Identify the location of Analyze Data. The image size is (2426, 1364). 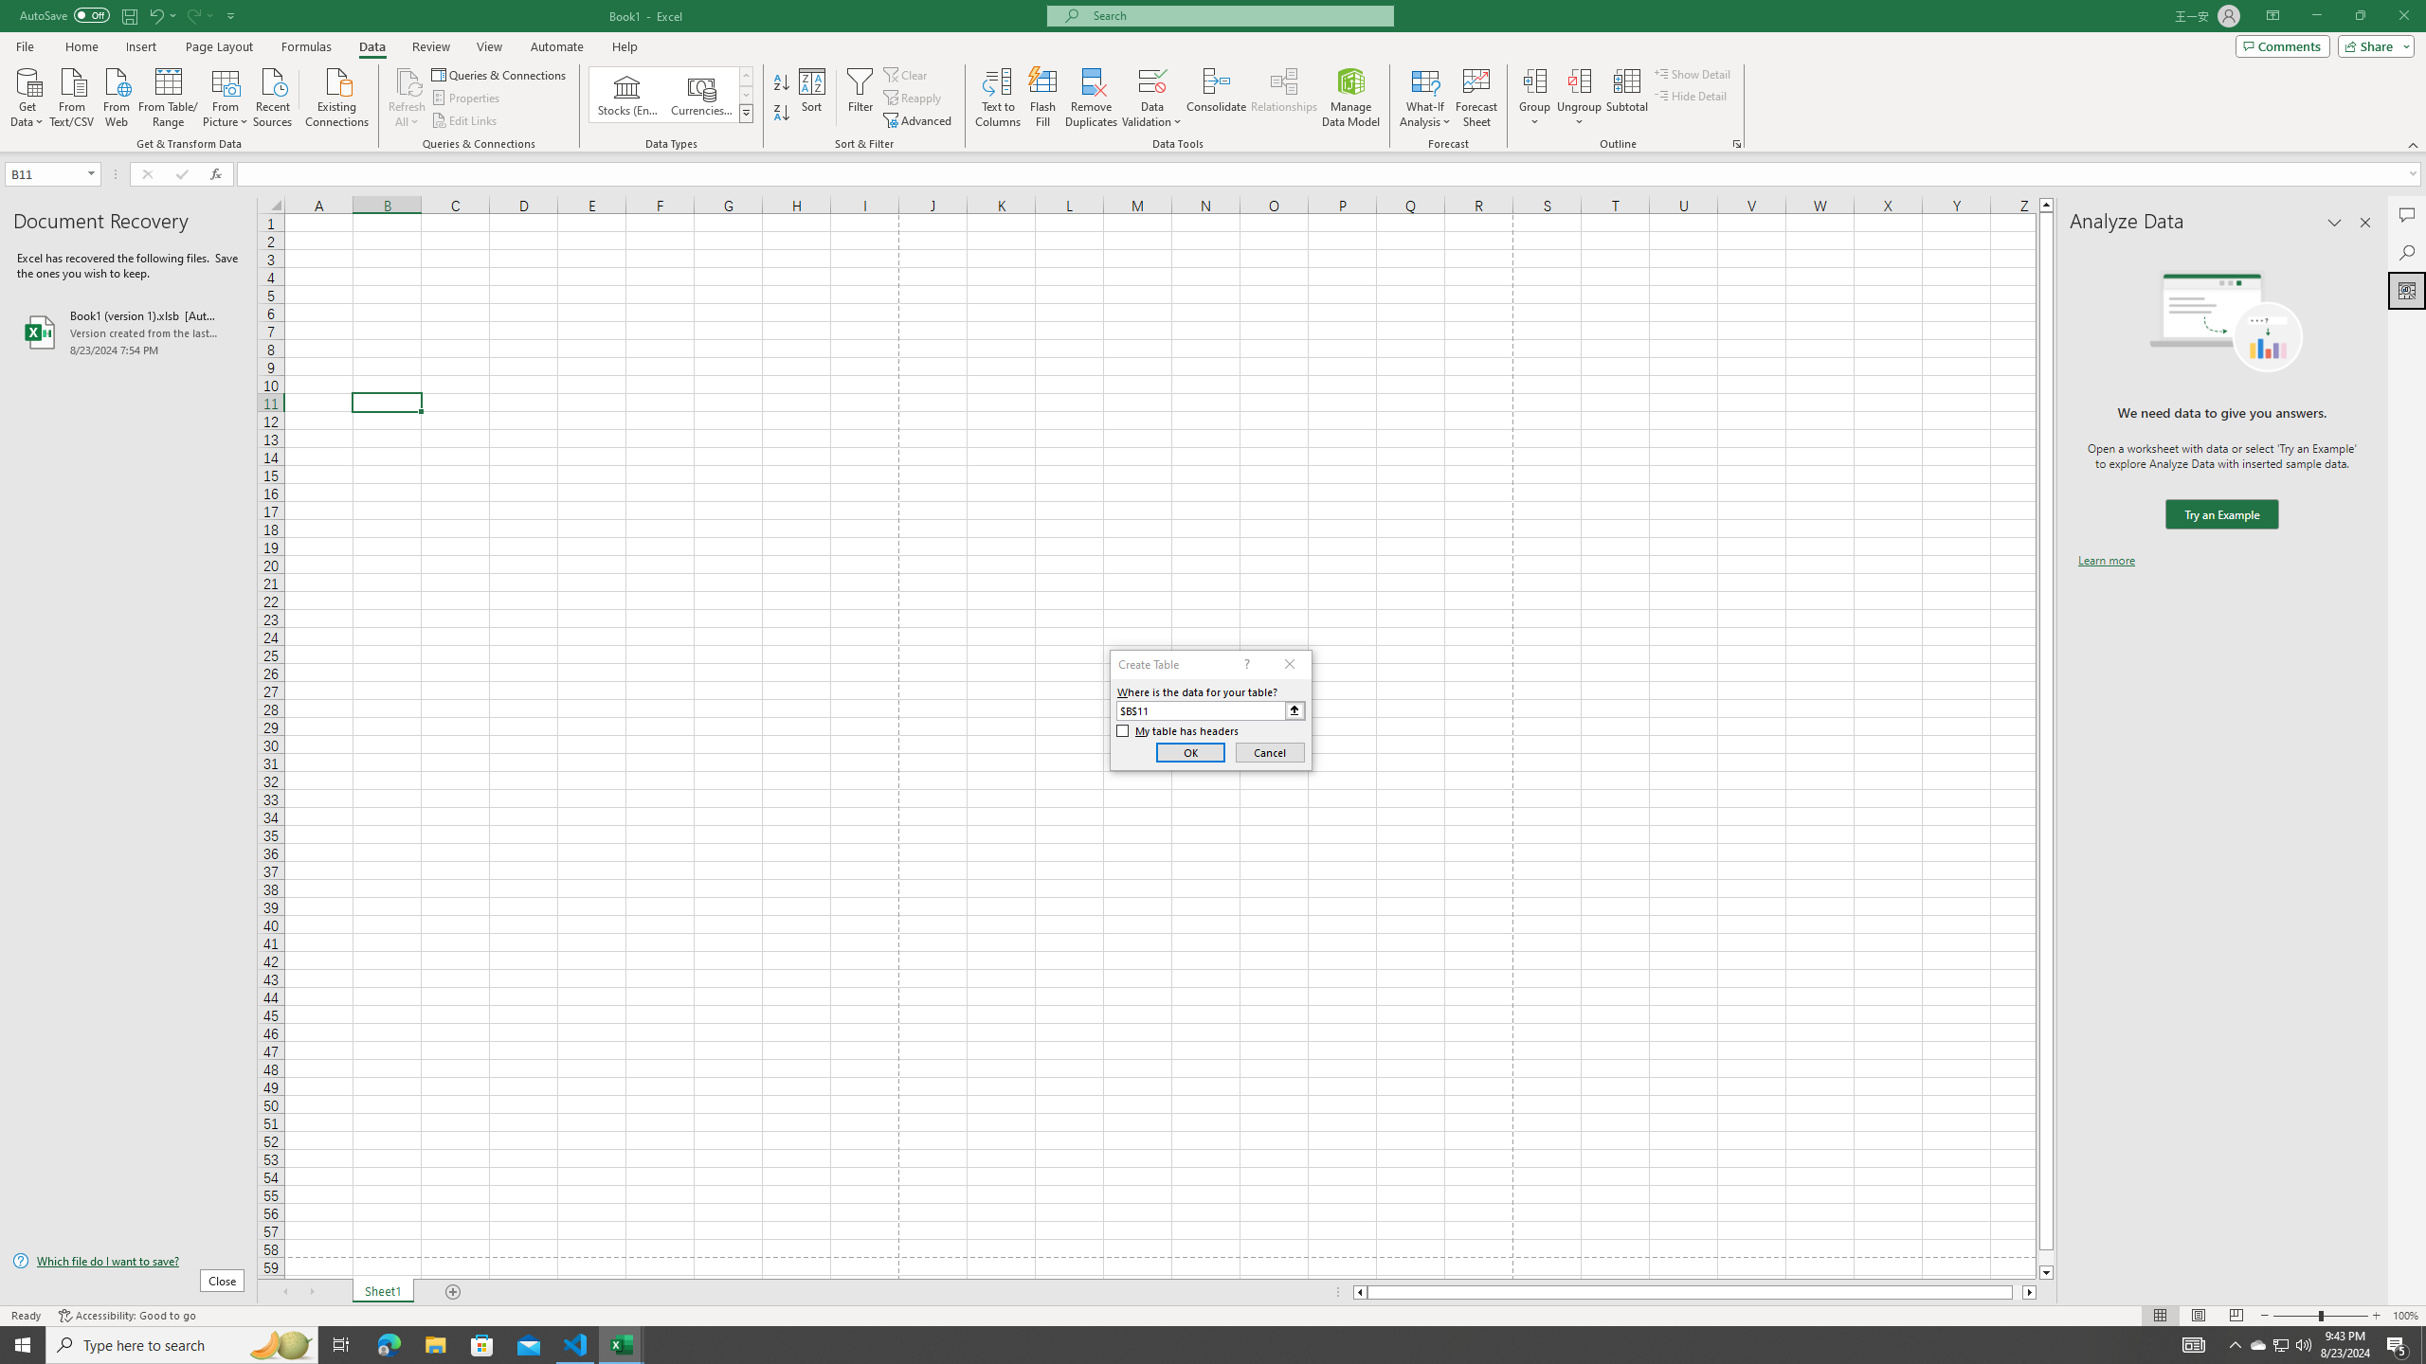
(2407, 290).